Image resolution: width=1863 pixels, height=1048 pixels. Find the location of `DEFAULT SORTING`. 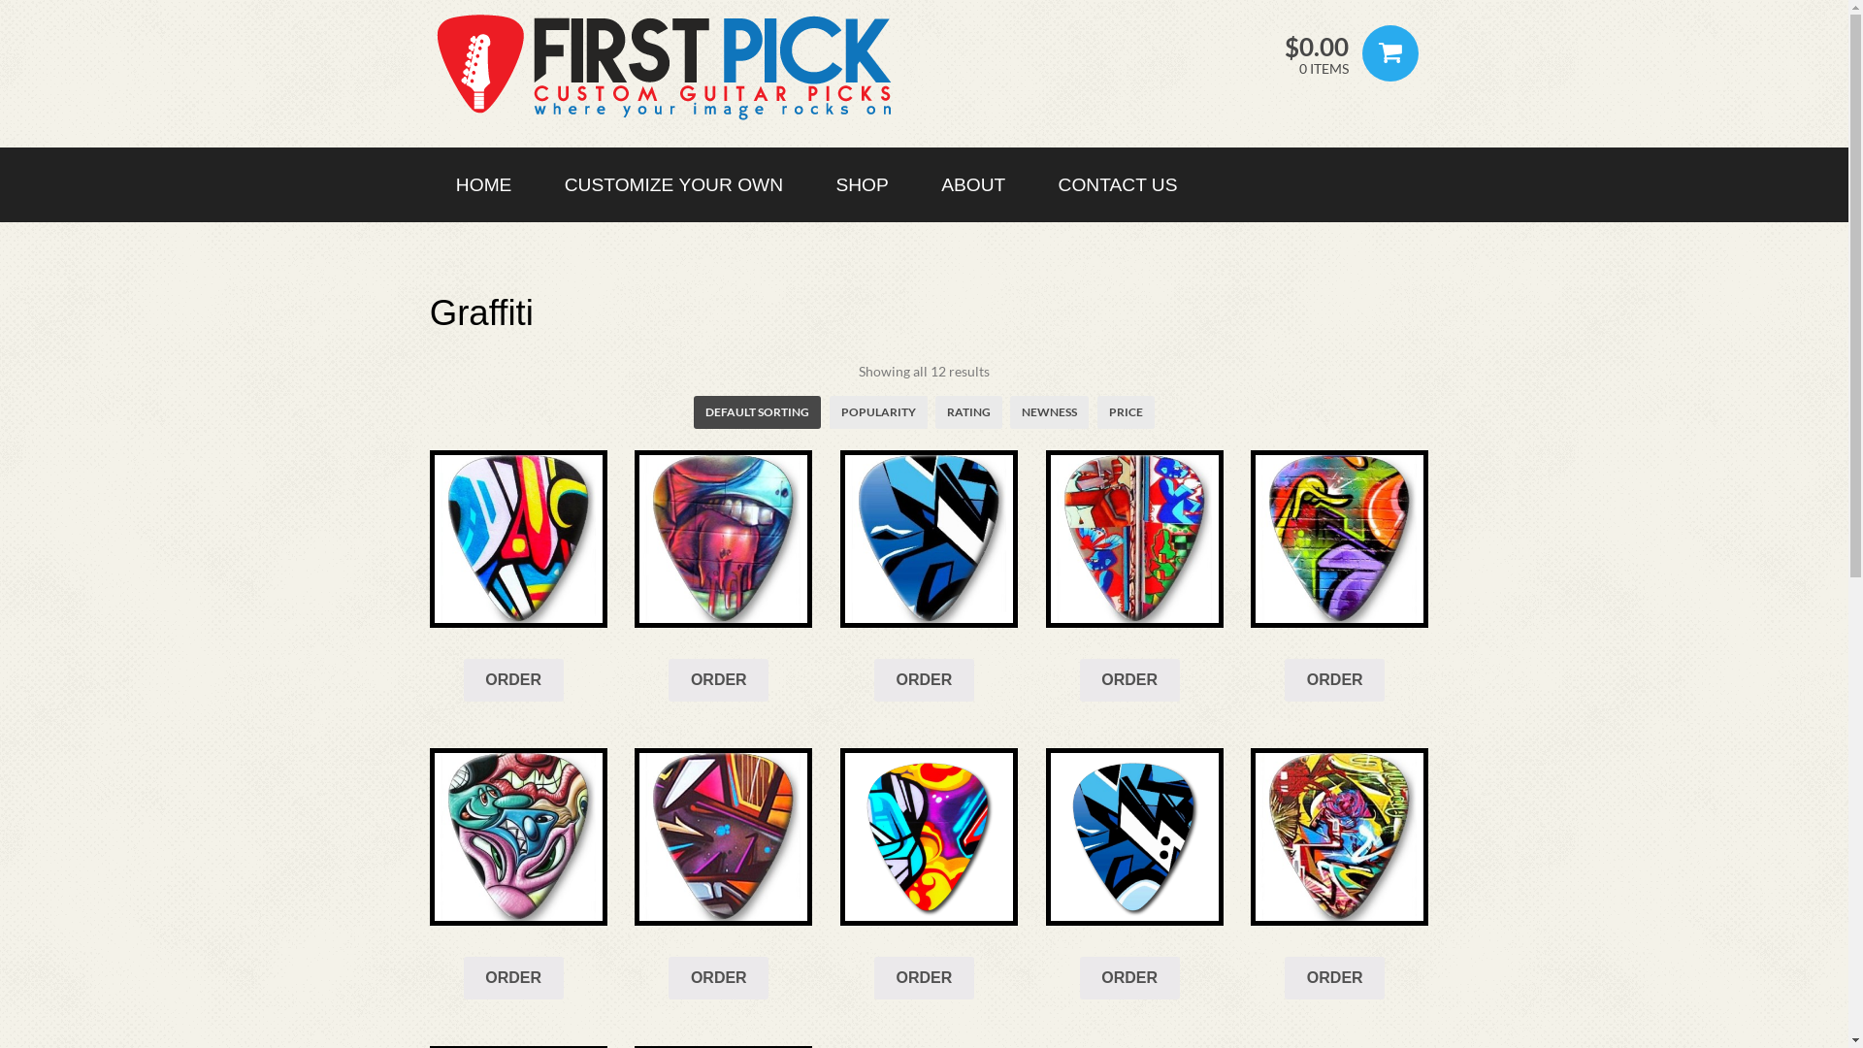

DEFAULT SORTING is located at coordinates (757, 412).